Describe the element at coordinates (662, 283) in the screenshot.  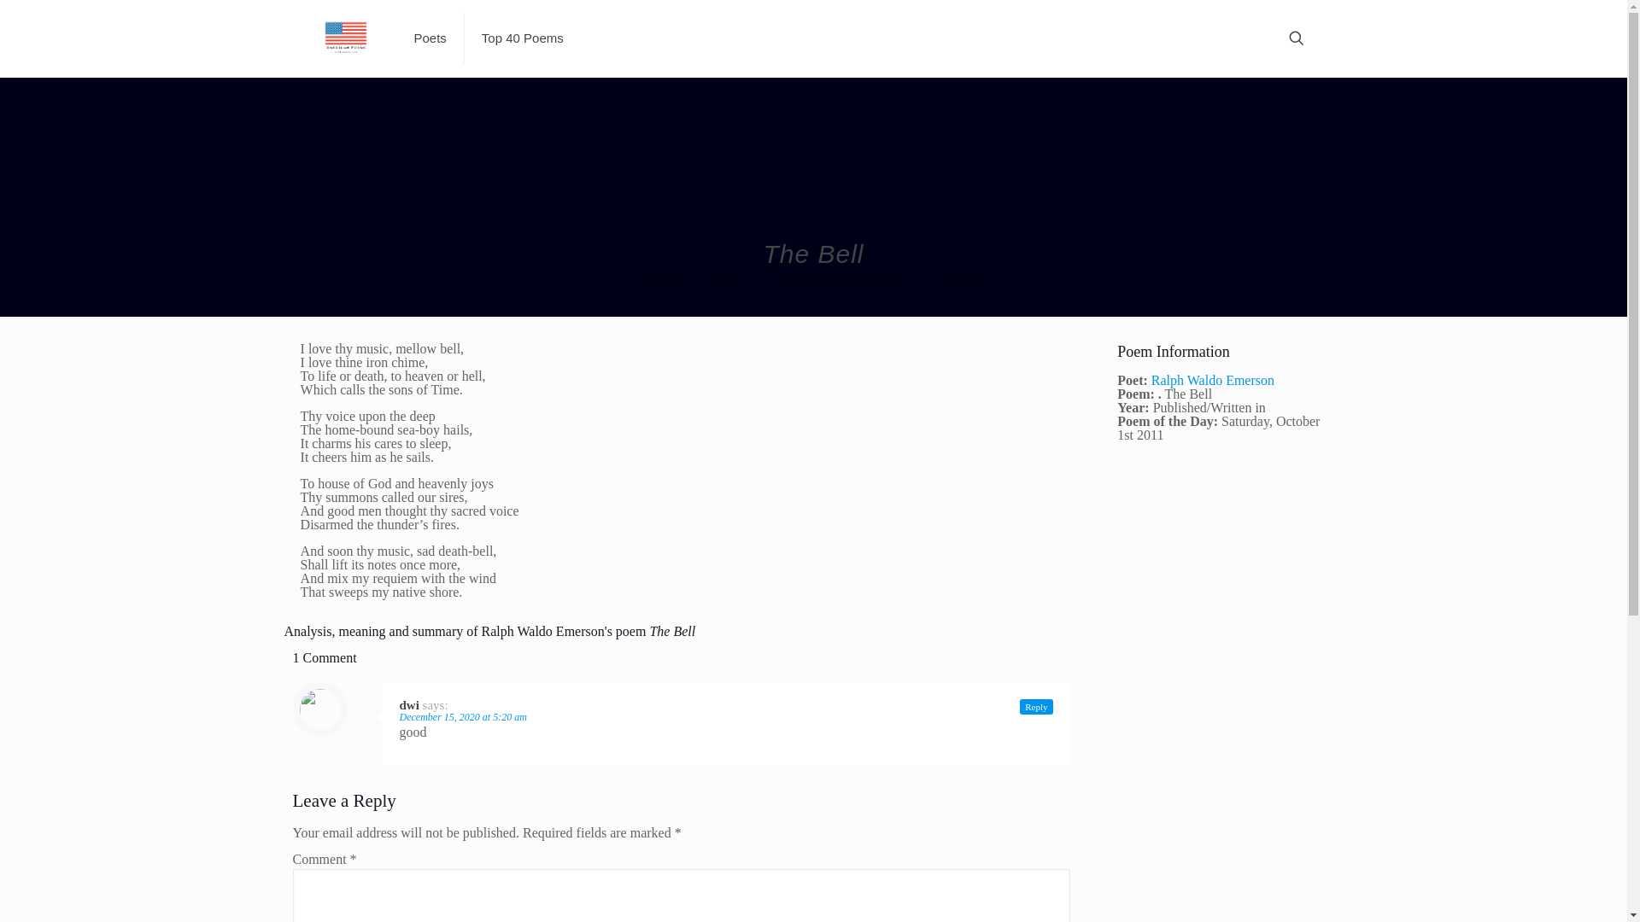
I see `Home` at that location.